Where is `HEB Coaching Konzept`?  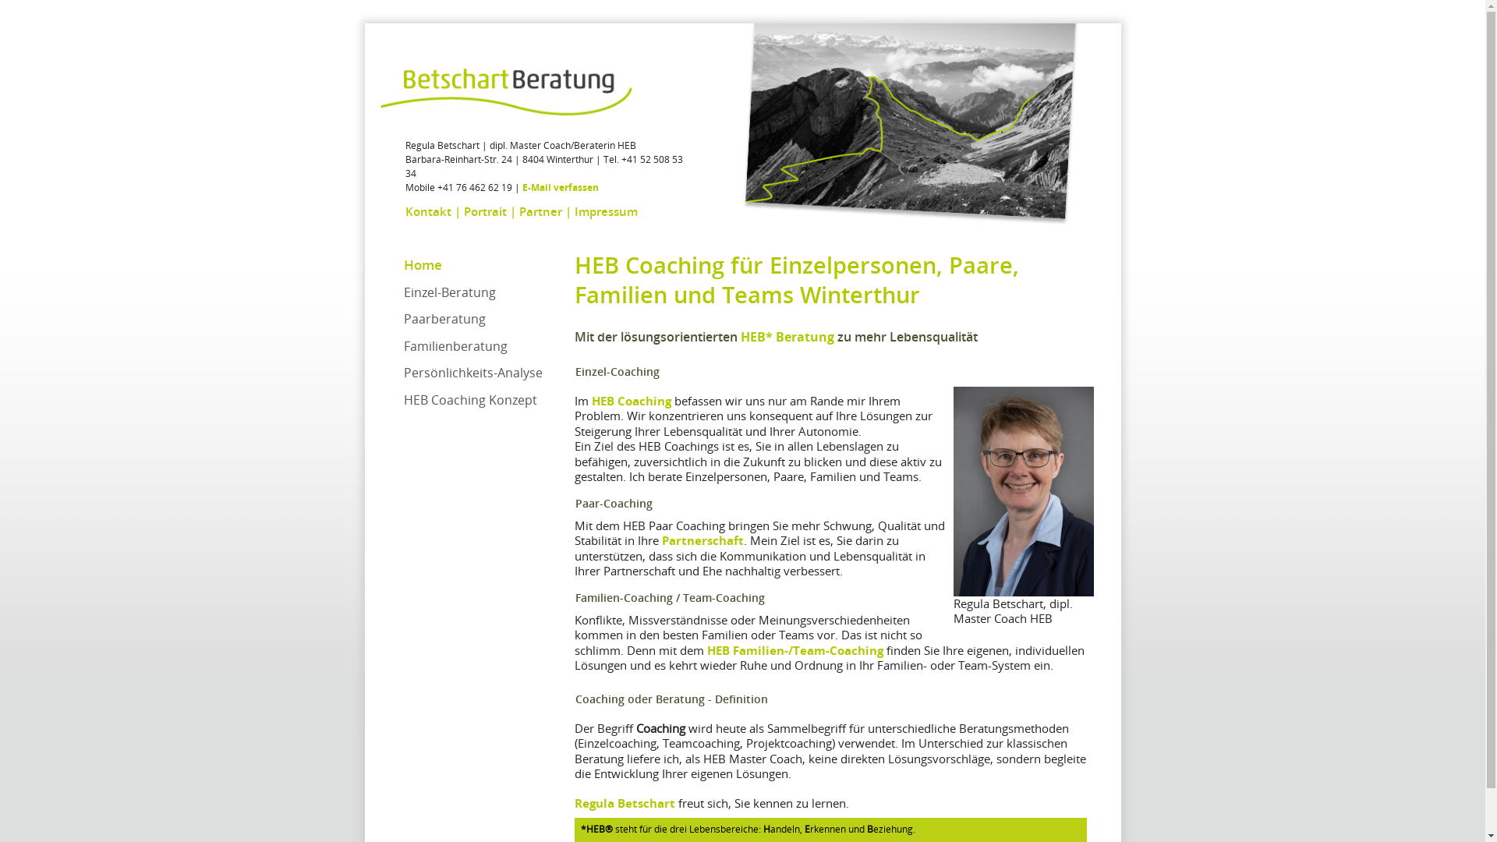
HEB Coaching Konzept is located at coordinates (471, 400).